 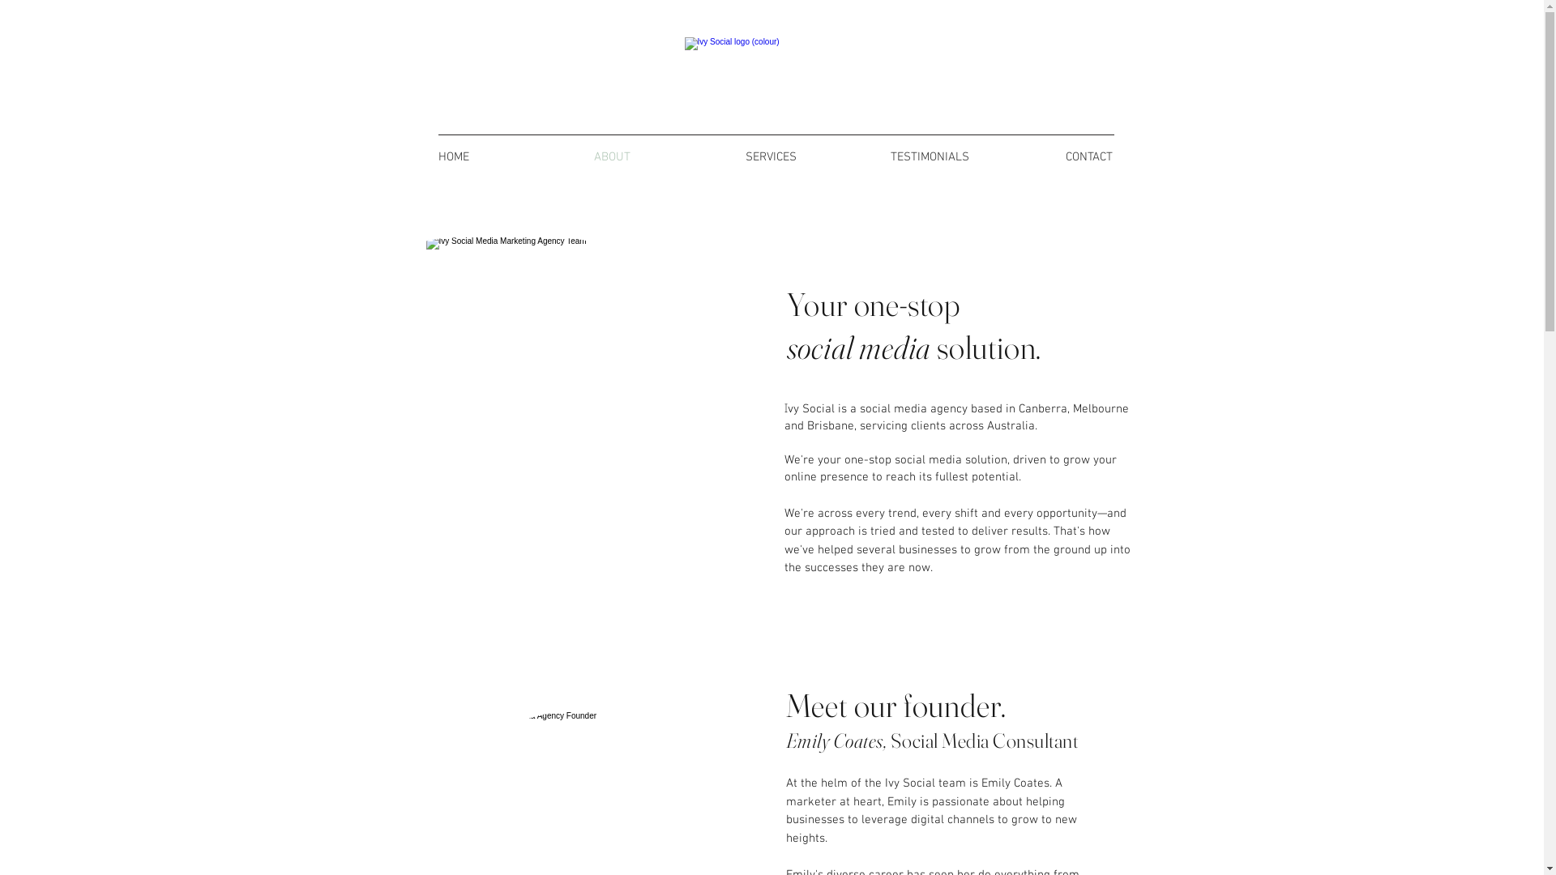 I want to click on HOME, so click(x=454, y=157).